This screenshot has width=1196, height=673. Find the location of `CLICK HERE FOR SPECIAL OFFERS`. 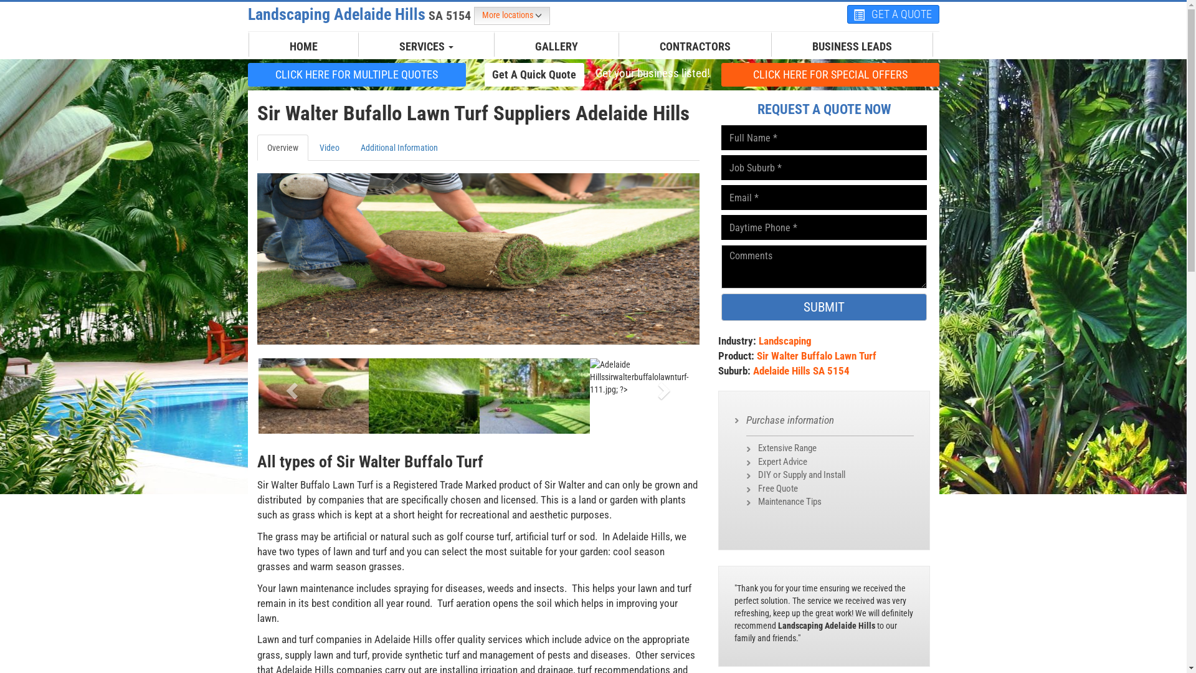

CLICK HERE FOR SPECIAL OFFERS is located at coordinates (830, 75).